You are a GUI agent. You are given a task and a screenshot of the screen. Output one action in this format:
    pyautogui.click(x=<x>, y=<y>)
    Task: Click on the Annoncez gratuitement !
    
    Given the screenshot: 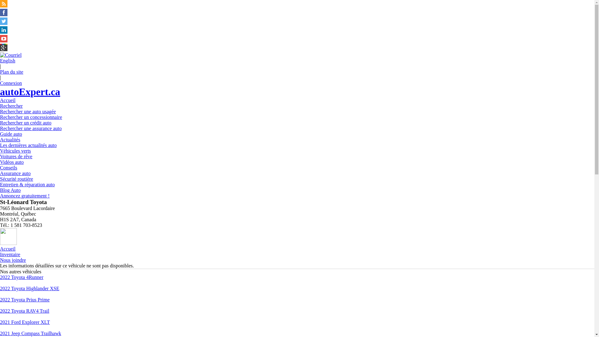 What is the action you would take?
    pyautogui.click(x=25, y=196)
    